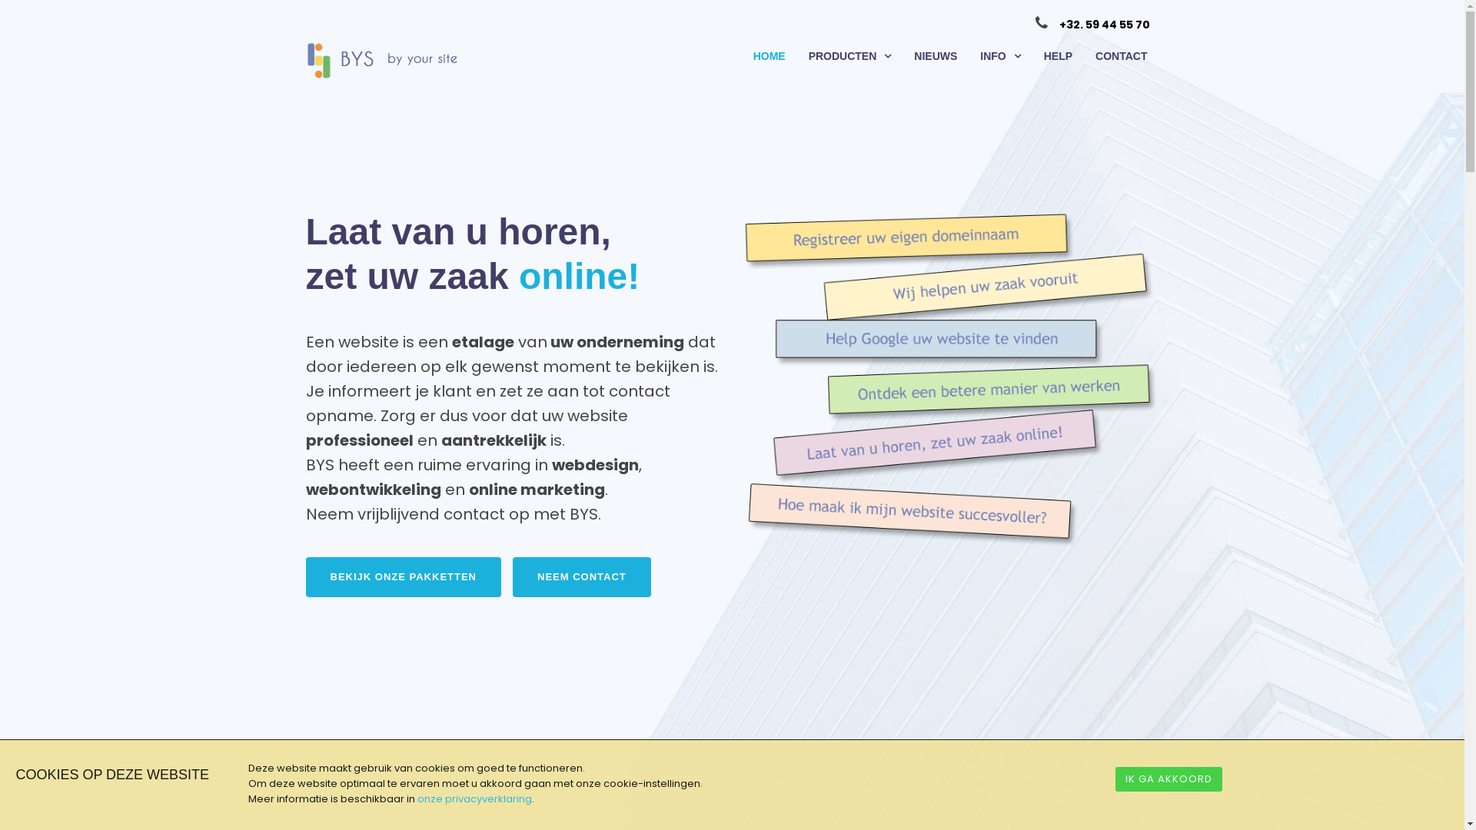  Describe the element at coordinates (850, 57) in the screenshot. I see `PRODUCTEN` at that location.